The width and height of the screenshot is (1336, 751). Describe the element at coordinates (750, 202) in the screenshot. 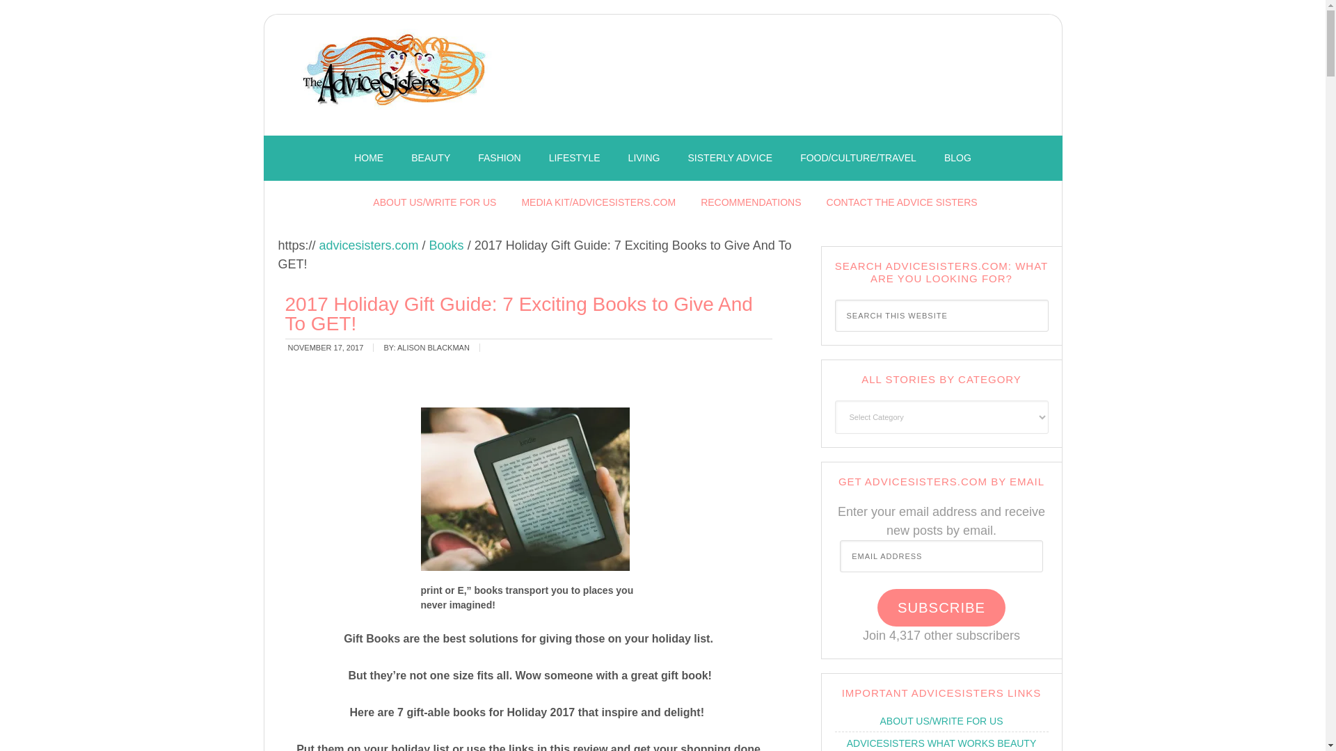

I see `RECOMMENDATIONS` at that location.